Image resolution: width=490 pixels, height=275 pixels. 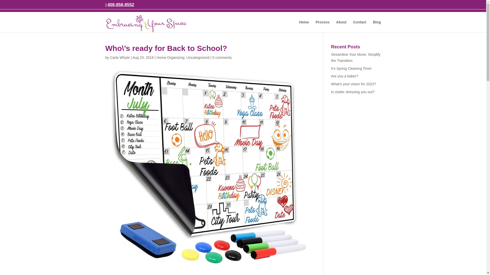 What do you see at coordinates (198, 58) in the screenshot?
I see `Uncategorized` at bounding box center [198, 58].